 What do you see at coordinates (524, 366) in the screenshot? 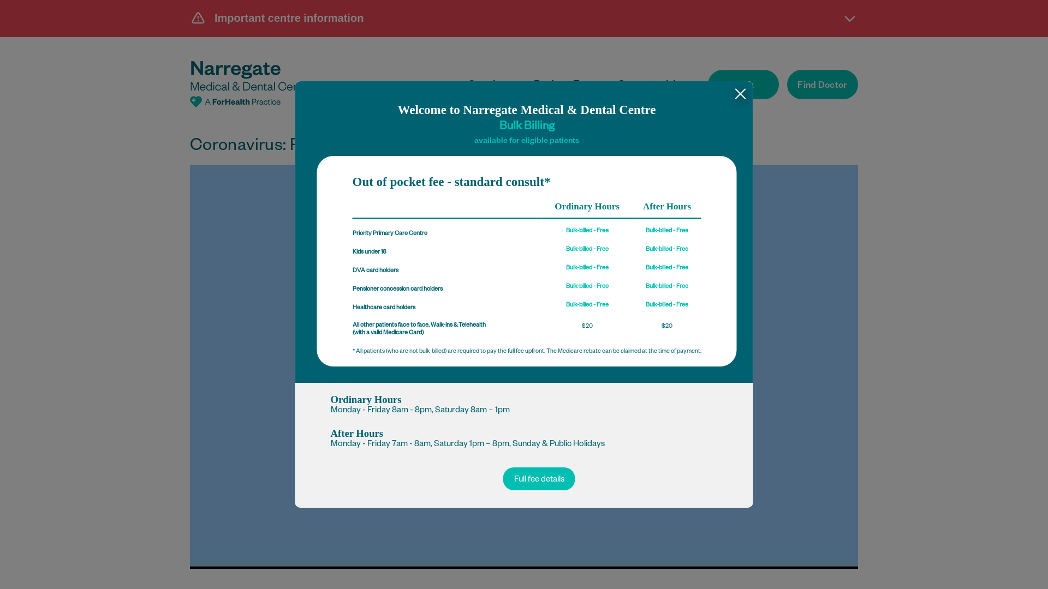
I see `Coronavirus: Reducing the Risk` at bounding box center [524, 366].